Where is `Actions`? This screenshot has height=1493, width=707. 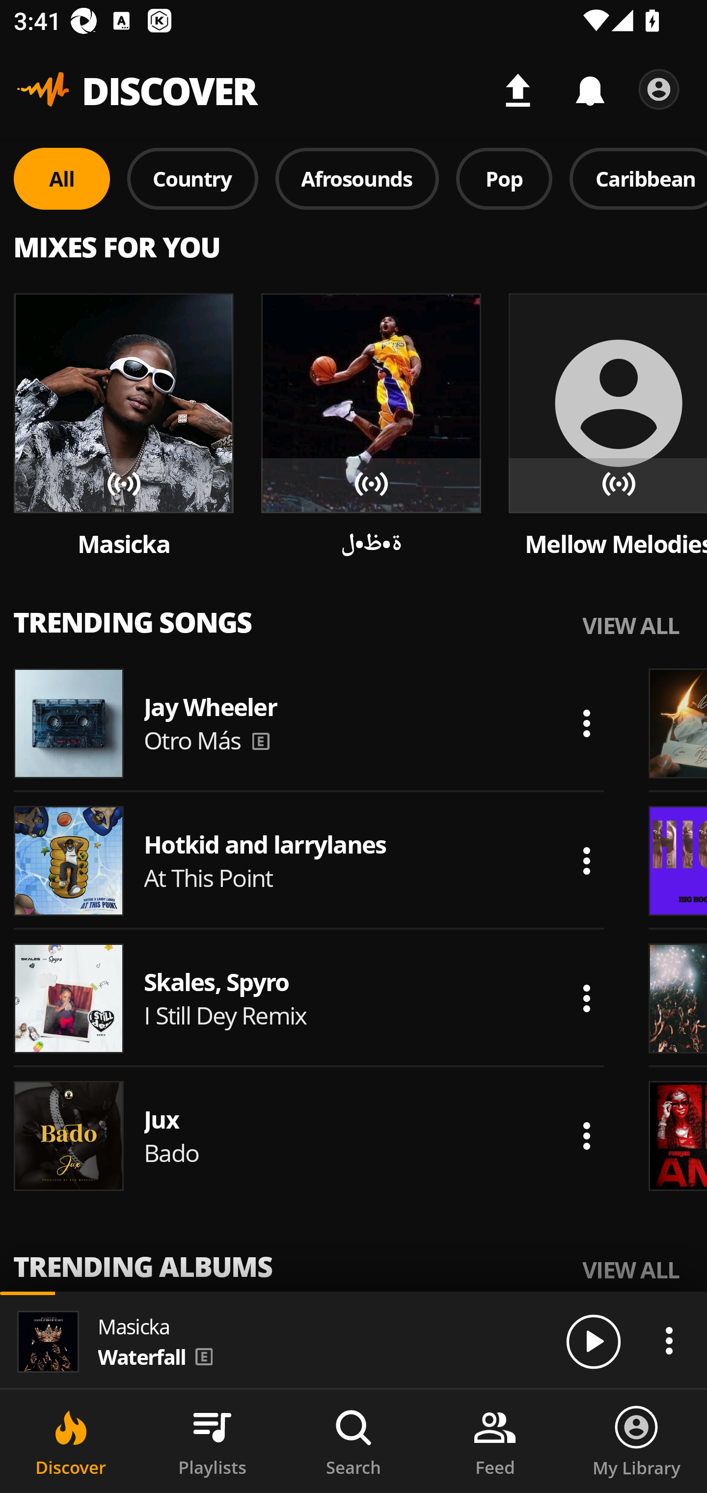 Actions is located at coordinates (586, 860).